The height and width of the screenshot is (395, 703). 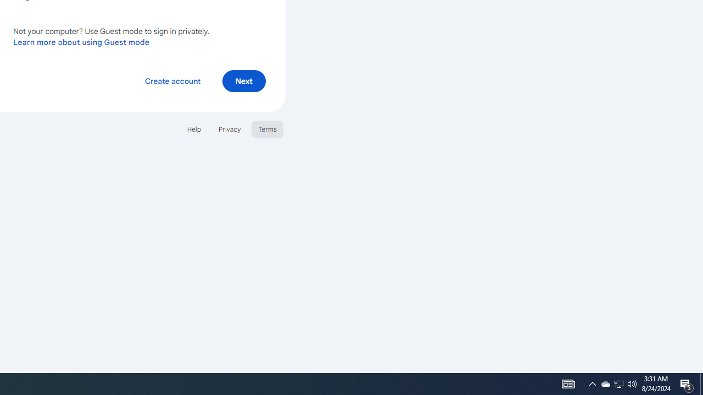 What do you see at coordinates (172, 80) in the screenshot?
I see `Create account` at bounding box center [172, 80].